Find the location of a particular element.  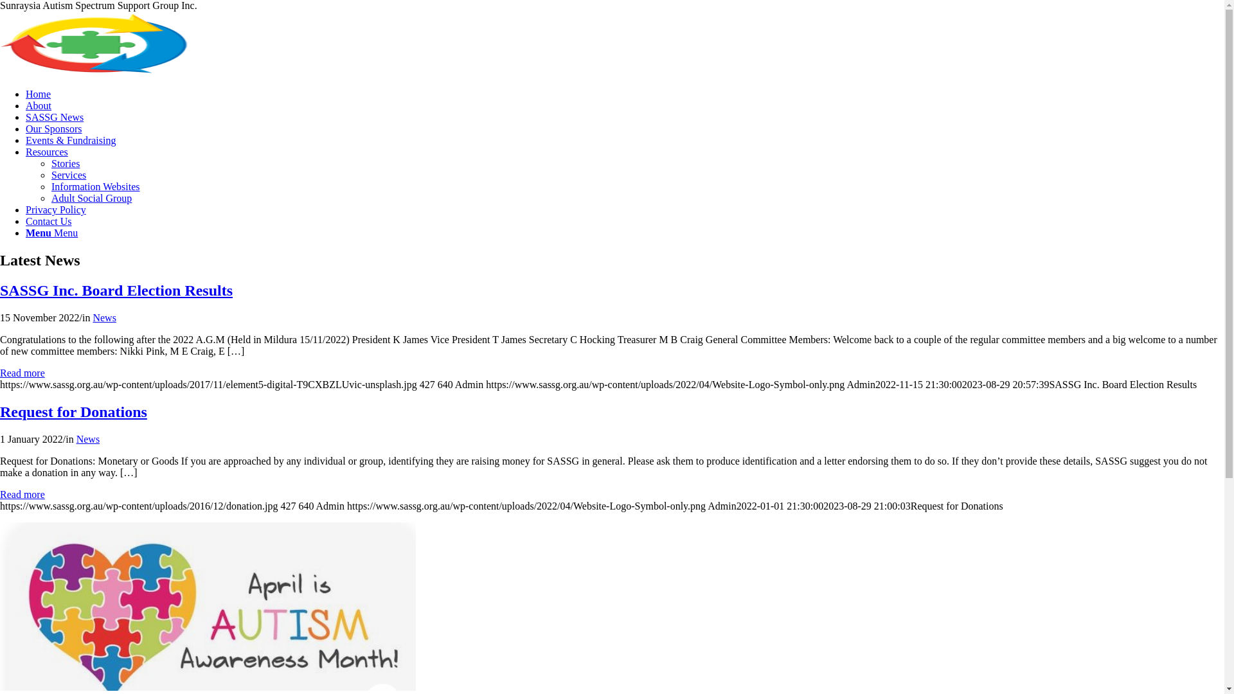

News is located at coordinates (88, 440).